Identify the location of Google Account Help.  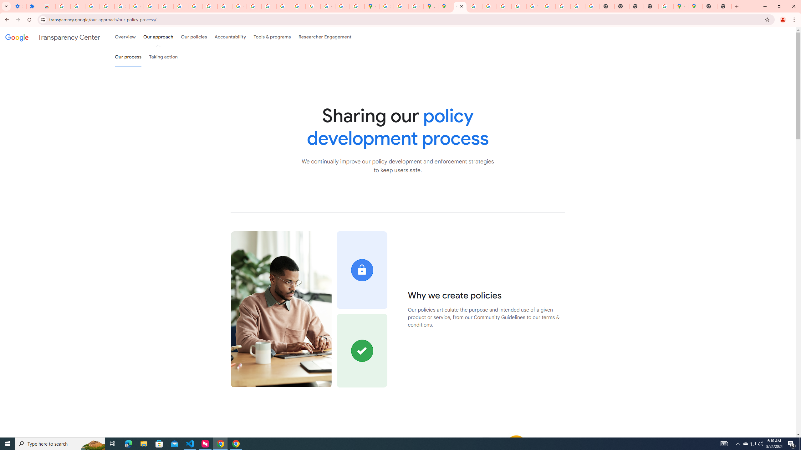
(151, 6).